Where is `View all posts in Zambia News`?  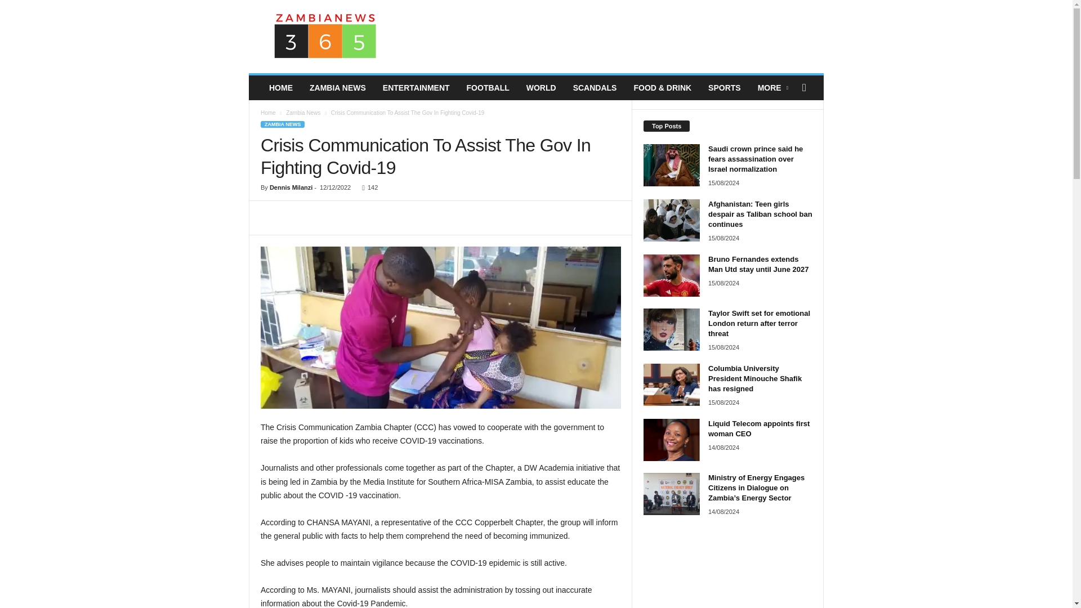 View all posts in Zambia News is located at coordinates (303, 113).